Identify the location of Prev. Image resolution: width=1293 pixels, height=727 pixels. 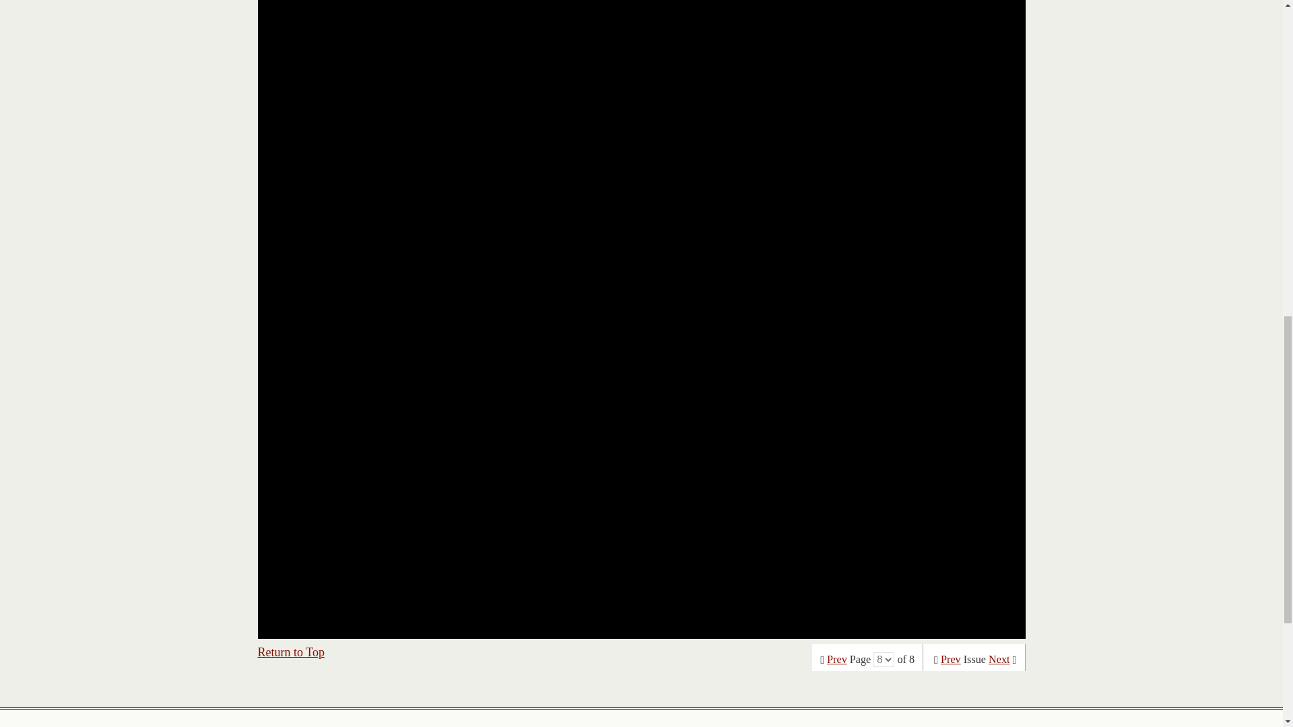
(836, 660).